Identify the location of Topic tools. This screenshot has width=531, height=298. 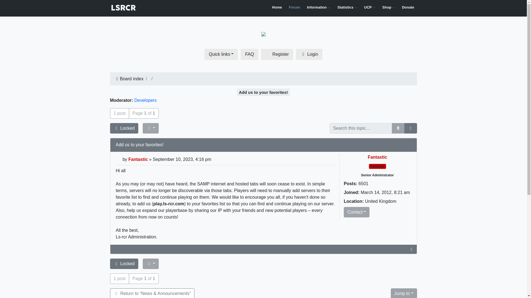
(151, 264).